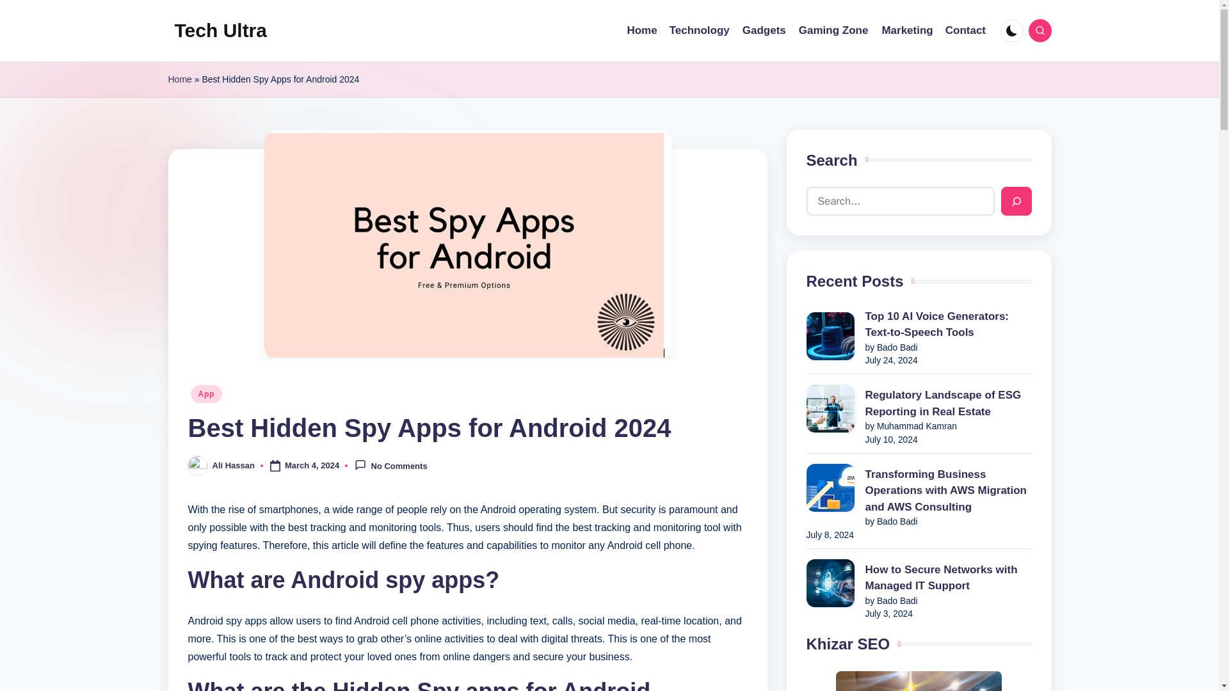  I want to click on Technology, so click(700, 31).